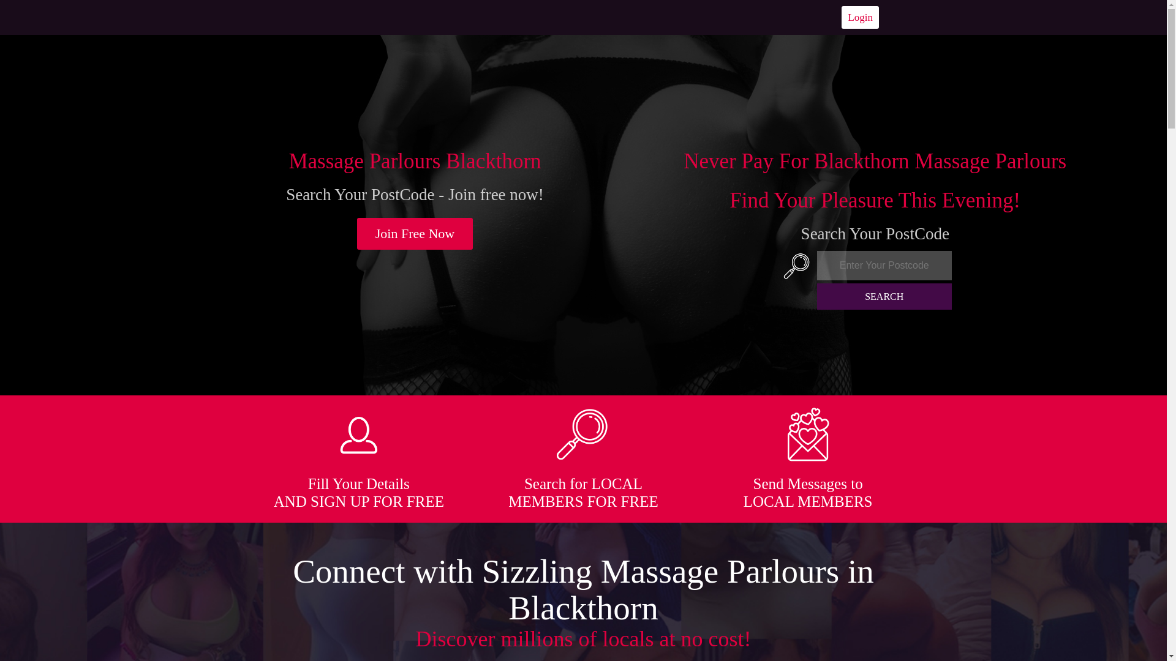 The image size is (1176, 661). Describe the element at coordinates (860, 17) in the screenshot. I see `Login` at that location.